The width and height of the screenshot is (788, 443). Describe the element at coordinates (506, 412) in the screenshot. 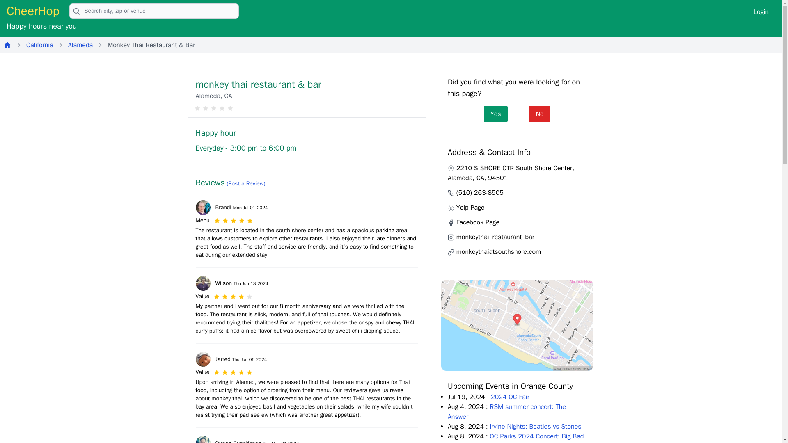

I see `RSM summer concert: The Answer` at that location.